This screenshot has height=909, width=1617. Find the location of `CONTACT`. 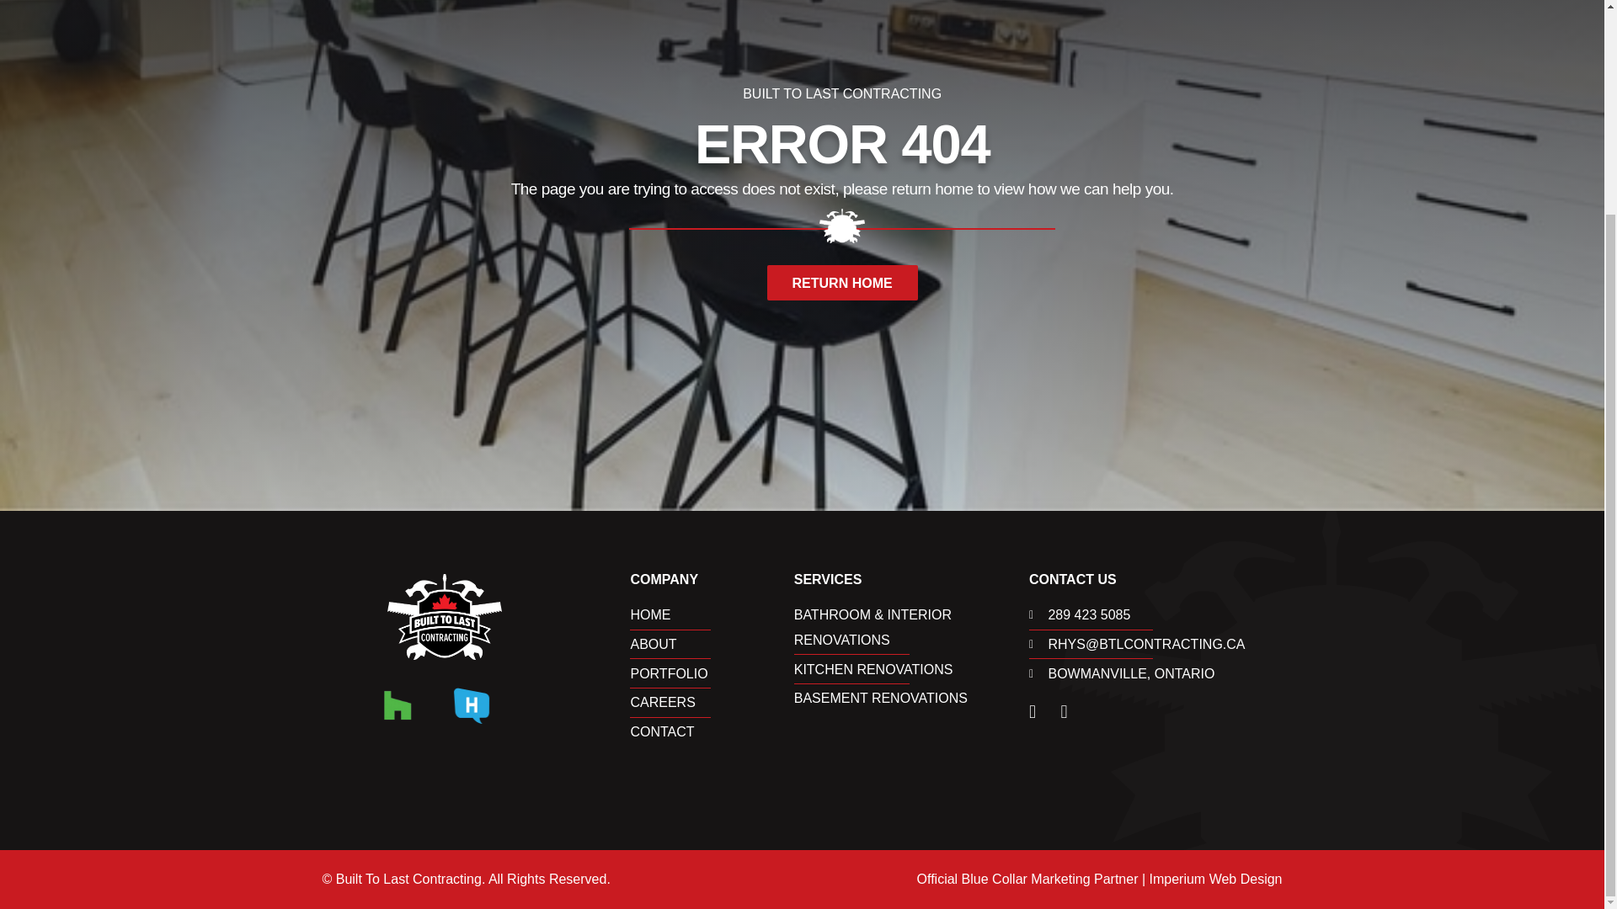

CONTACT is located at coordinates (712, 732).